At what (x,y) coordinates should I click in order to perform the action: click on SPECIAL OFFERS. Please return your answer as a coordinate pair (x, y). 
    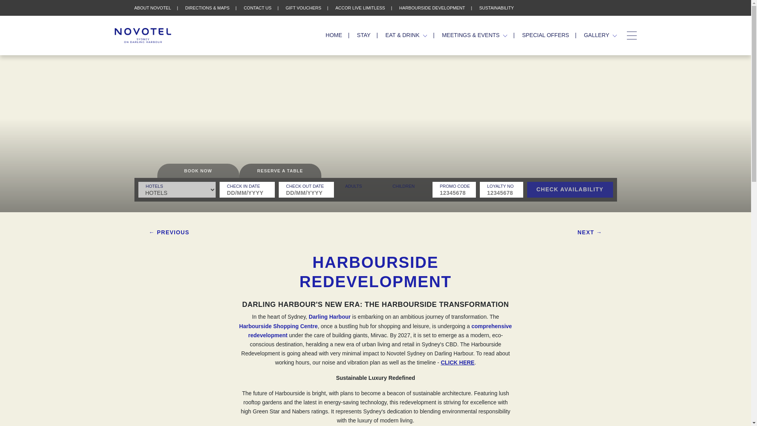
    Looking at the image, I should click on (546, 35).